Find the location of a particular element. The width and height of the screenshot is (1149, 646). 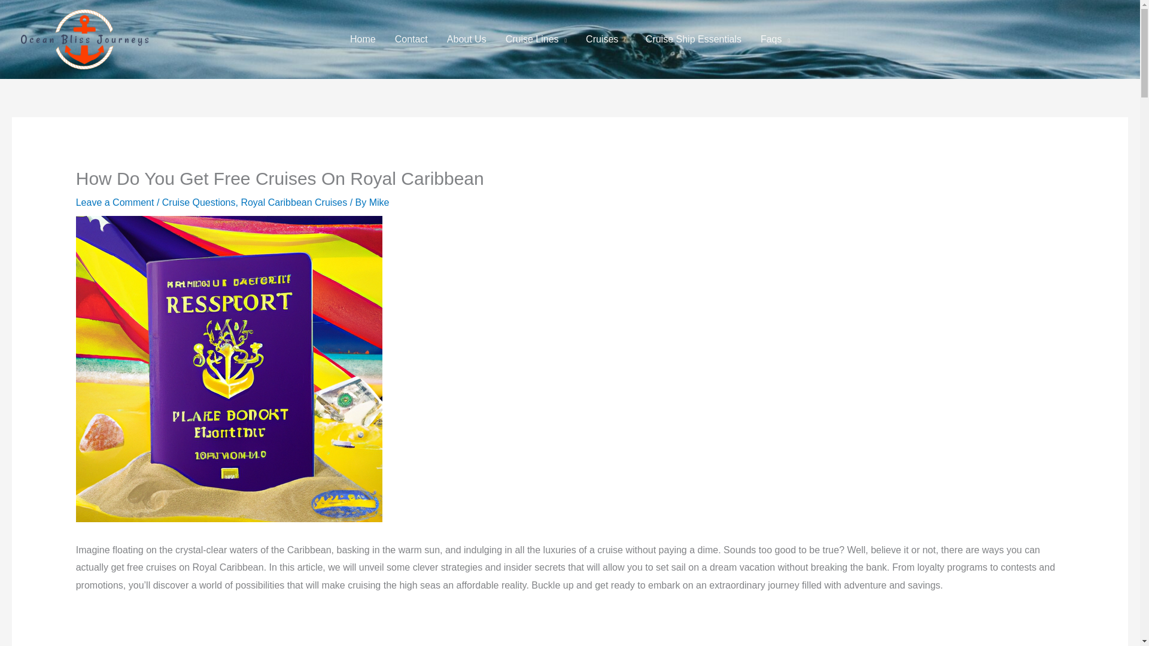

Cruise Questions is located at coordinates (199, 202).